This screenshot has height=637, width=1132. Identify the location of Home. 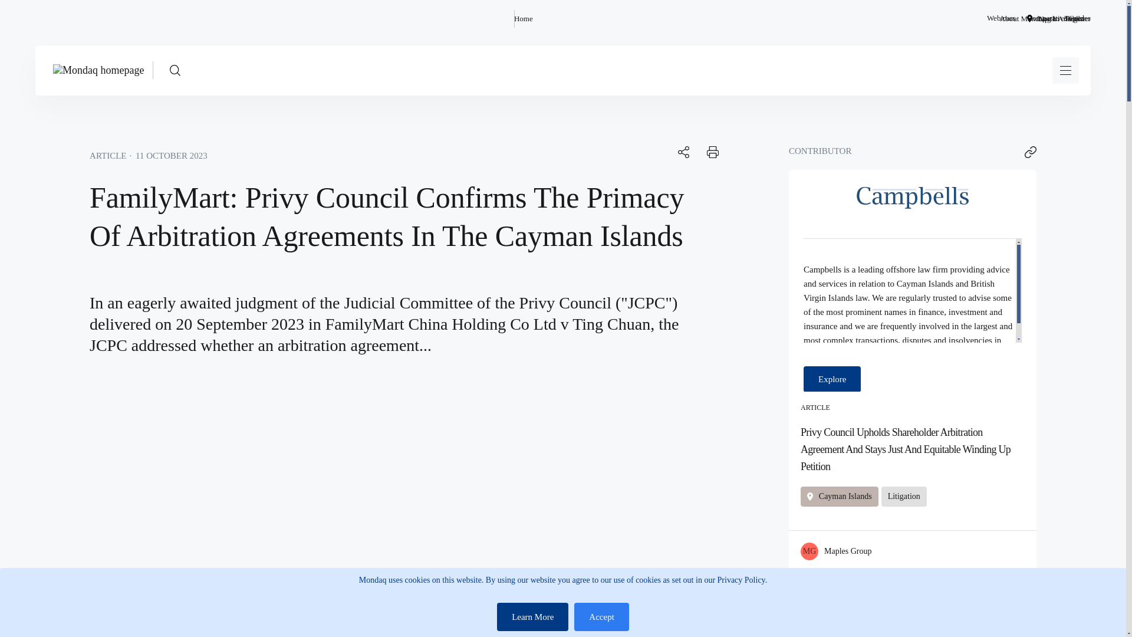
(524, 18).